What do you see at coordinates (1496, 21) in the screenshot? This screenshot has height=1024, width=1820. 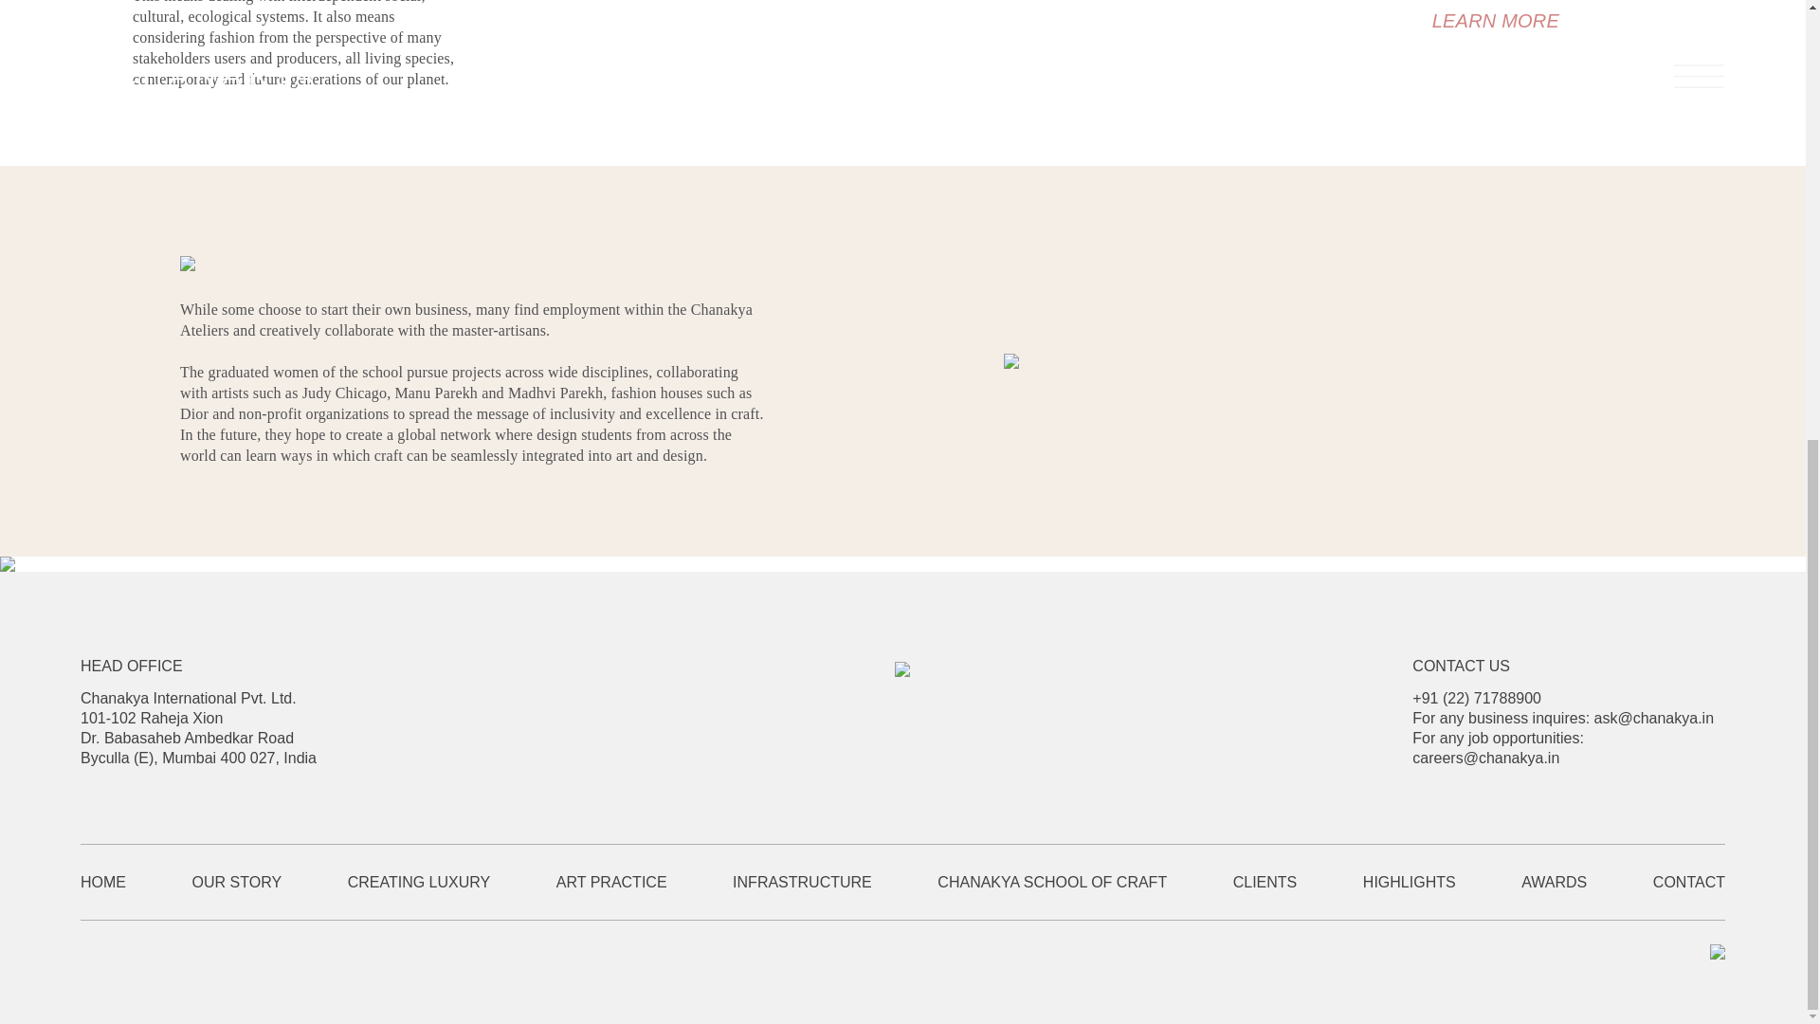 I see `LEARN MORE` at bounding box center [1496, 21].